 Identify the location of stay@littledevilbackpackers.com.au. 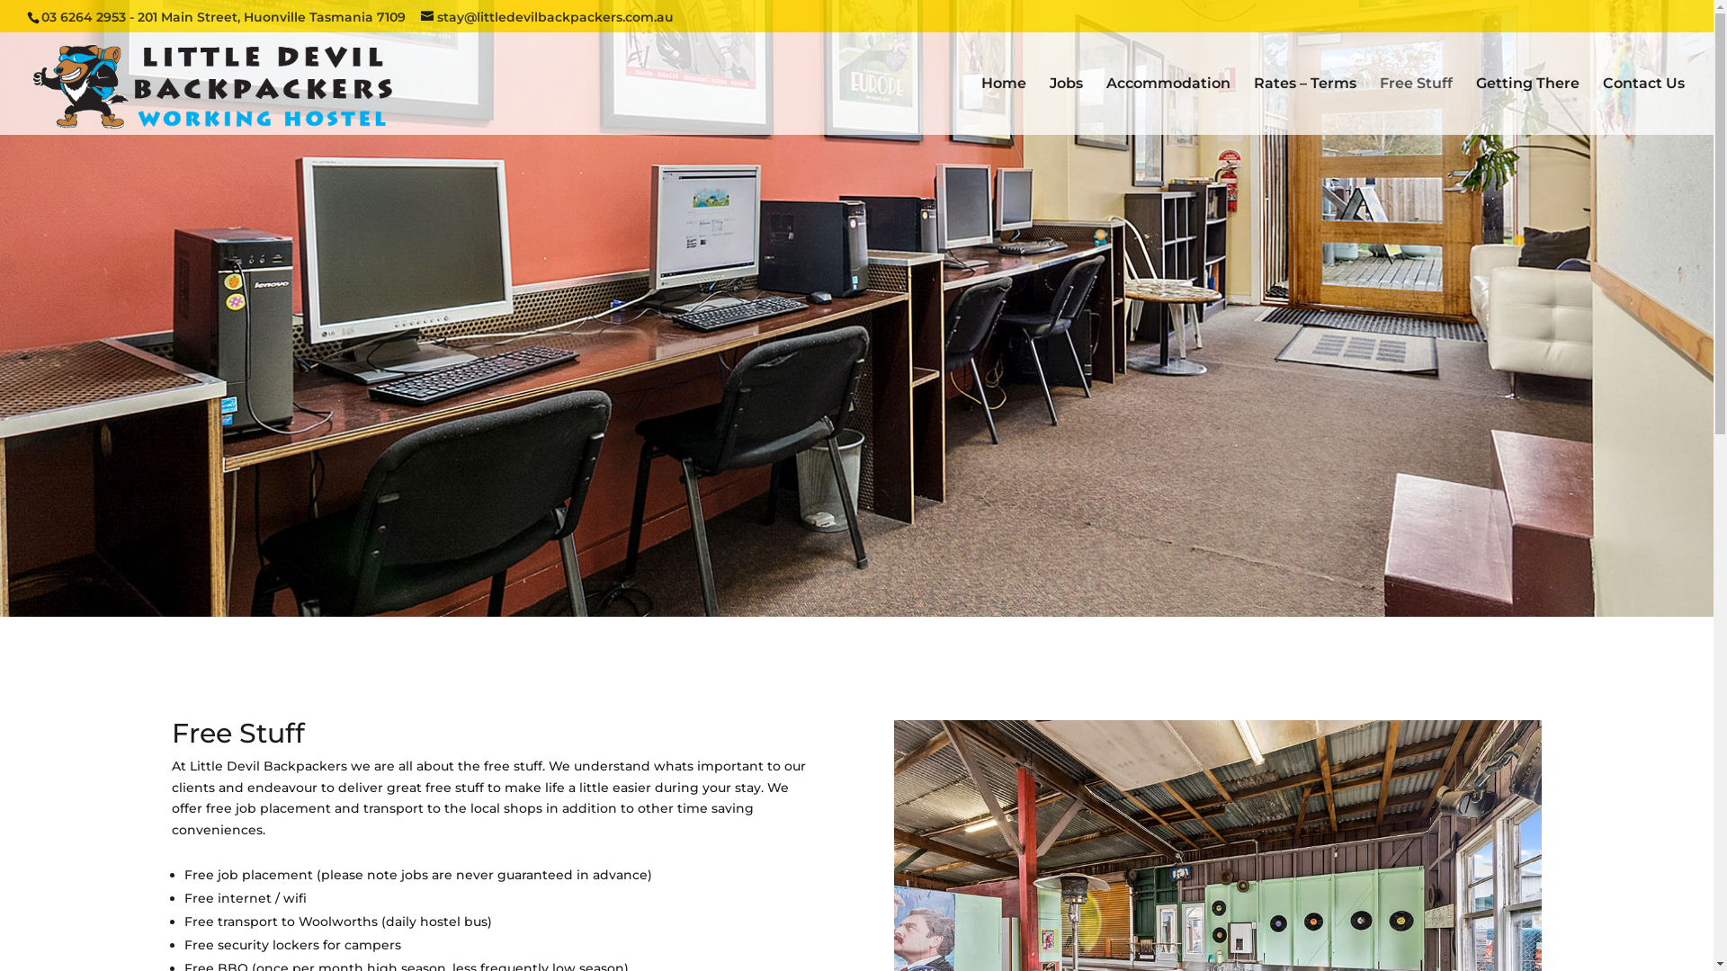
(547, 17).